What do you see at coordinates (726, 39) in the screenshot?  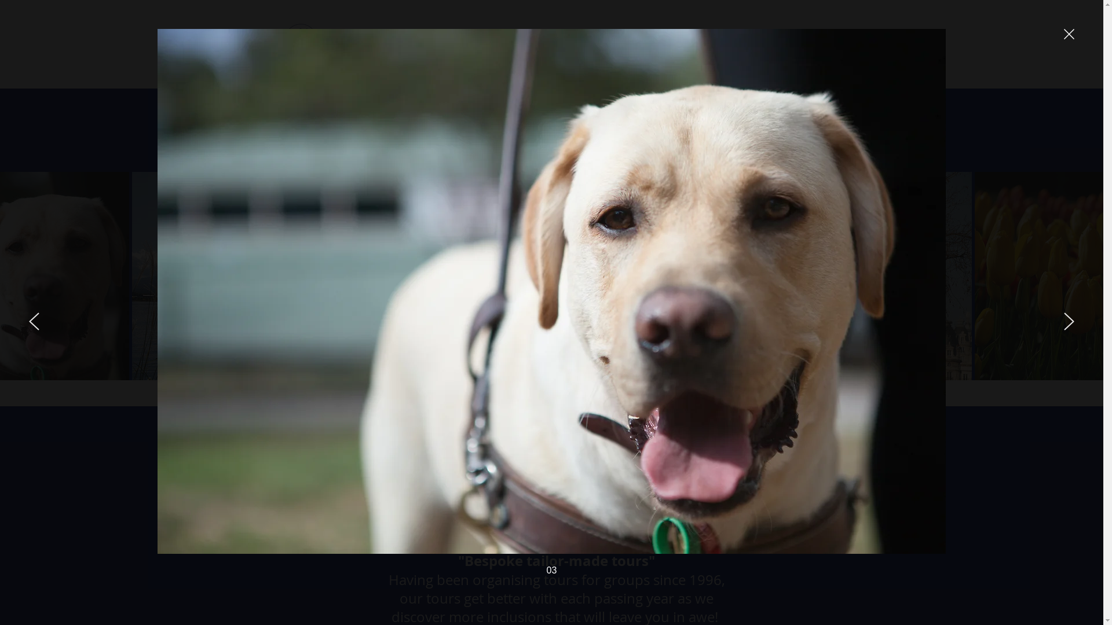 I see `Day Tours` at bounding box center [726, 39].